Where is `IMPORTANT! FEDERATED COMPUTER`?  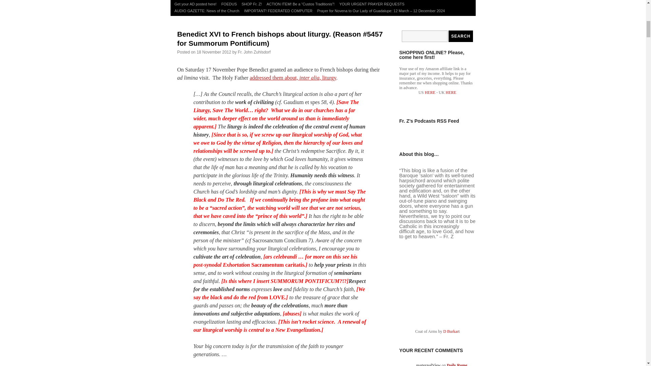
IMPORTANT! FEDERATED COMPUTER is located at coordinates (278, 11).